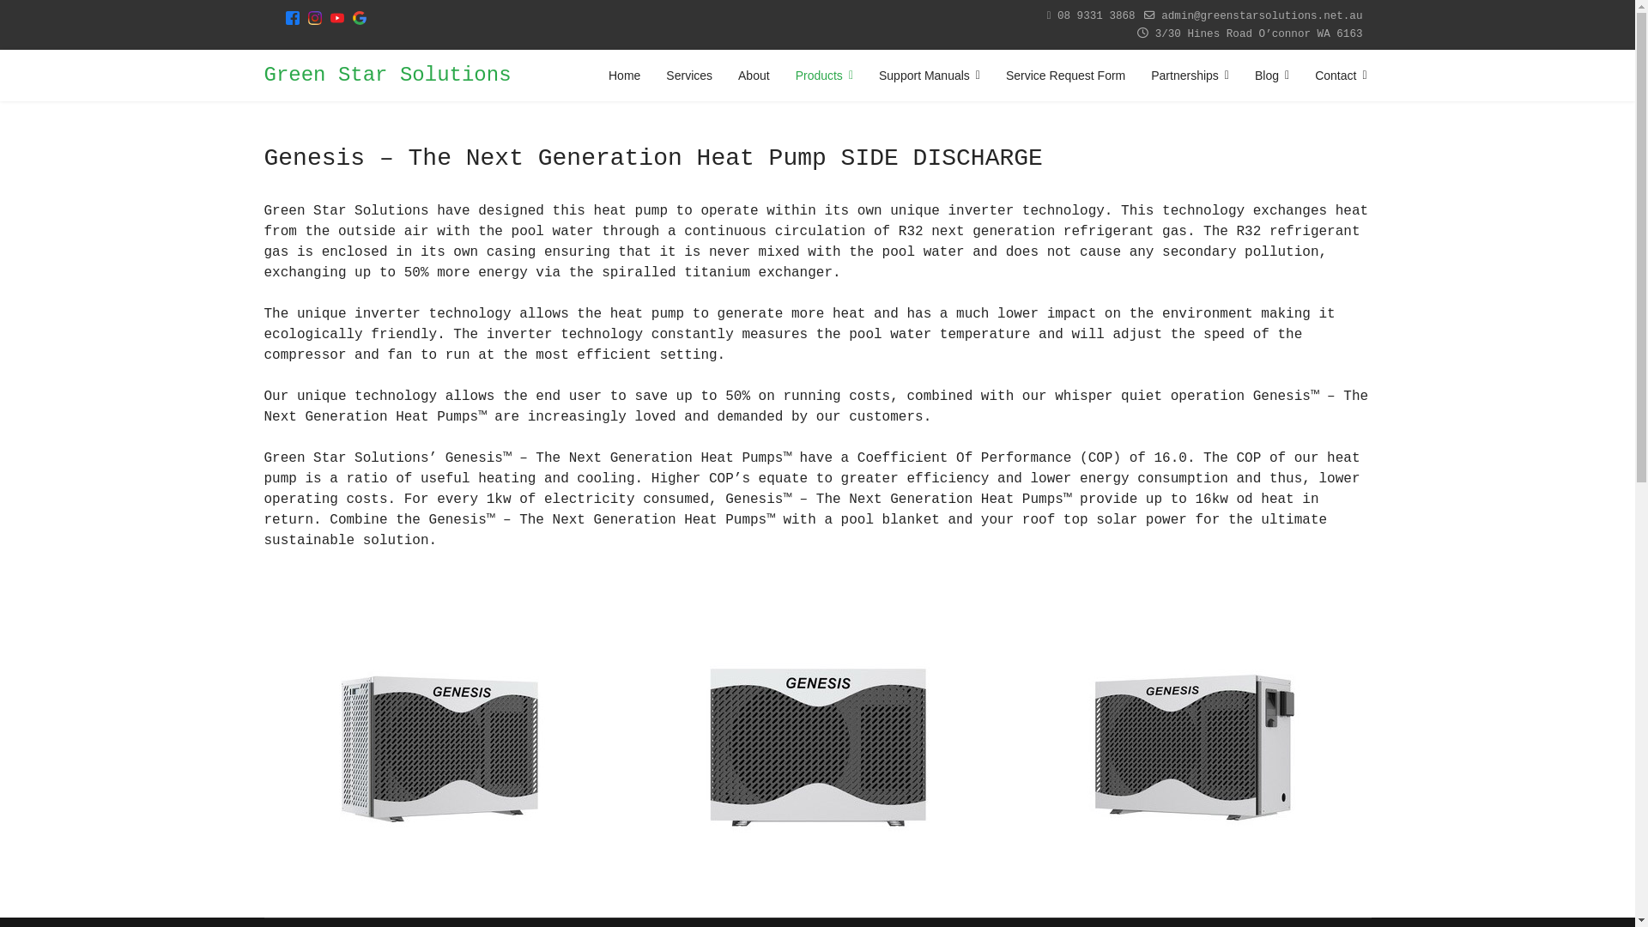 The image size is (1648, 927). I want to click on 08 9331 3868, so click(1097, 16).